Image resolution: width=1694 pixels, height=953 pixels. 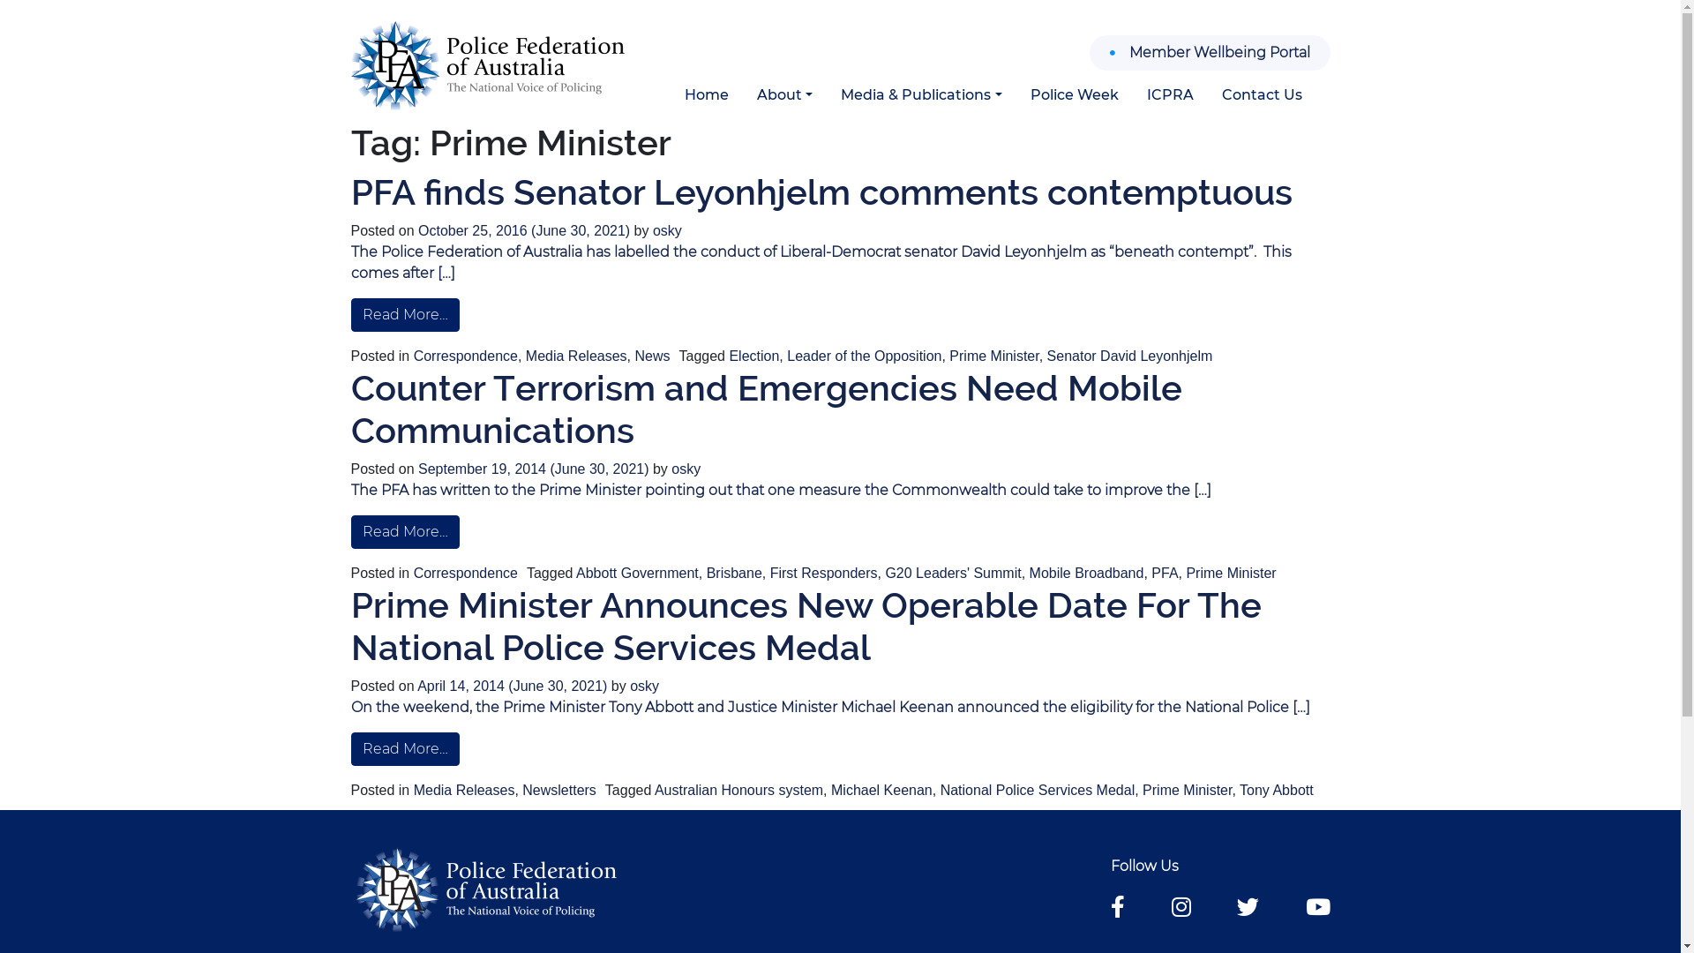 I want to click on G20 Leaders' Summit, so click(x=953, y=574).